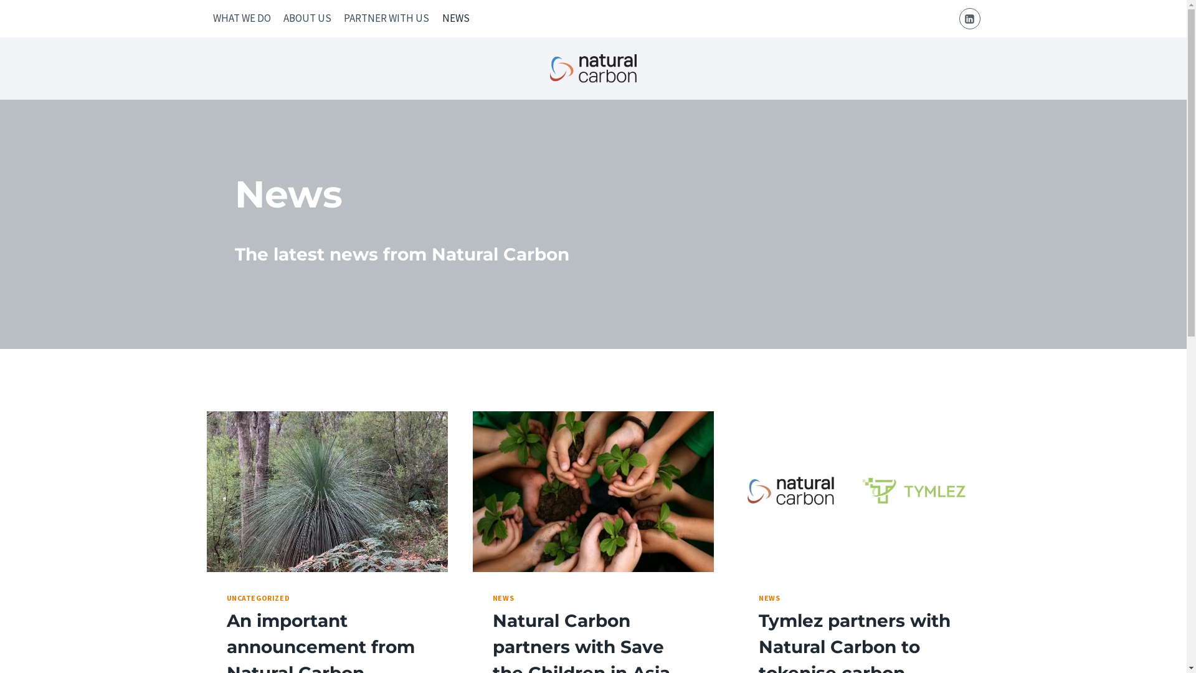 Image resolution: width=1196 pixels, height=673 pixels. What do you see at coordinates (386, 19) in the screenshot?
I see `PARTNER WITH US` at bounding box center [386, 19].